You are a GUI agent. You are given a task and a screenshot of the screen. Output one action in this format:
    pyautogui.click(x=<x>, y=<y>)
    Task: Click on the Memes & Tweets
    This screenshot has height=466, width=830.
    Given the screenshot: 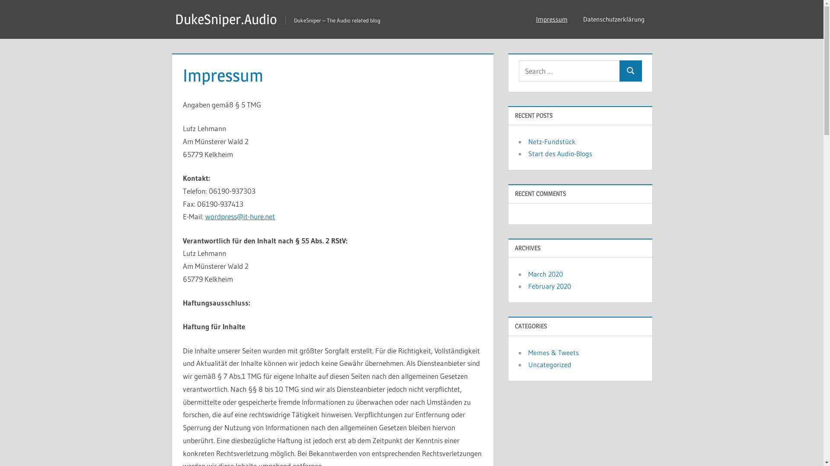 What is the action you would take?
    pyautogui.click(x=553, y=353)
    